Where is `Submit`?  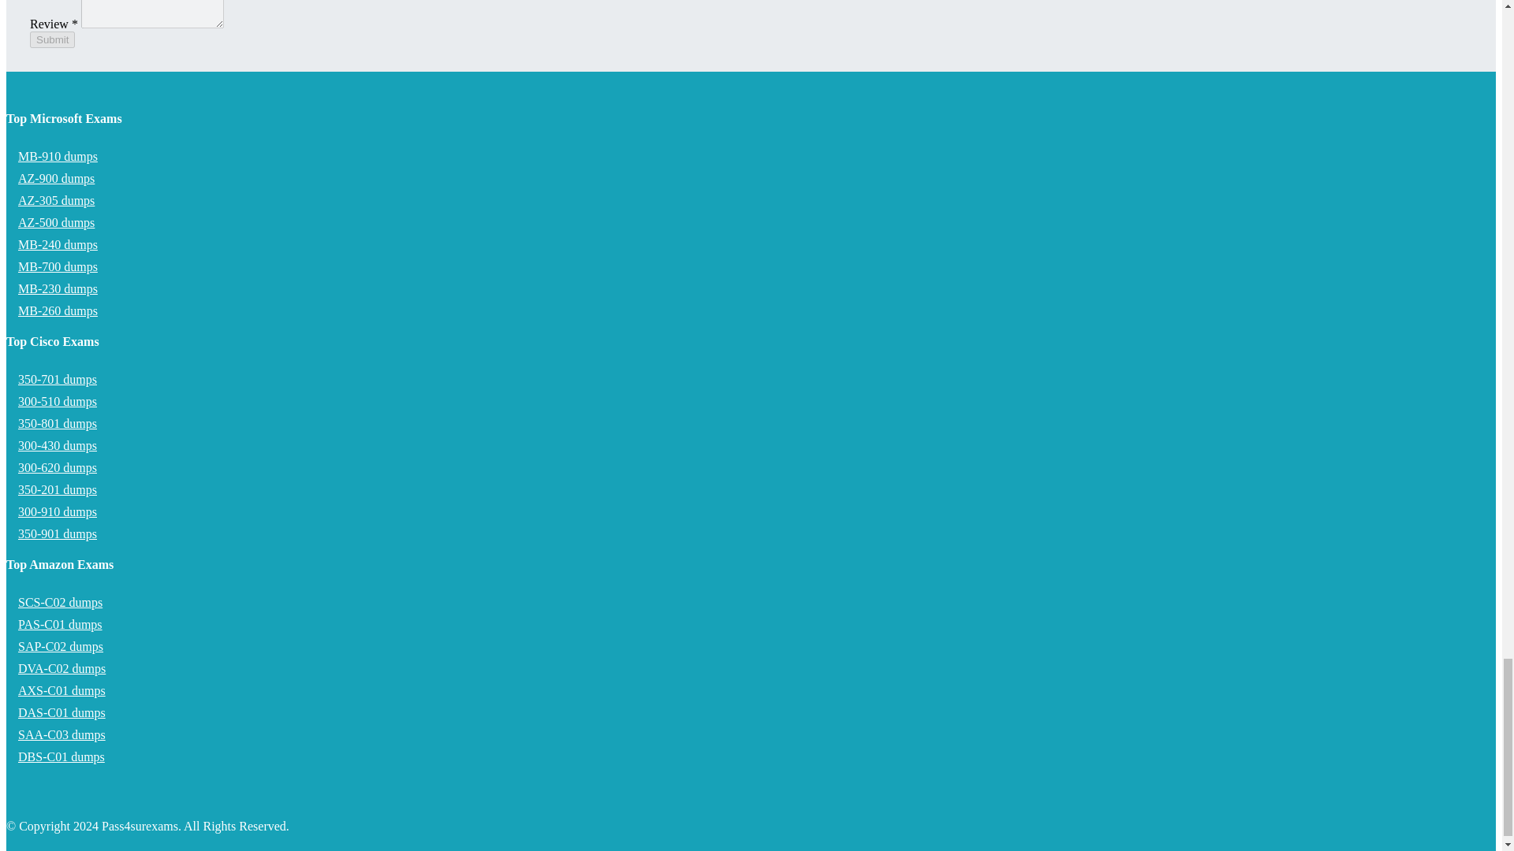
Submit is located at coordinates (52, 39).